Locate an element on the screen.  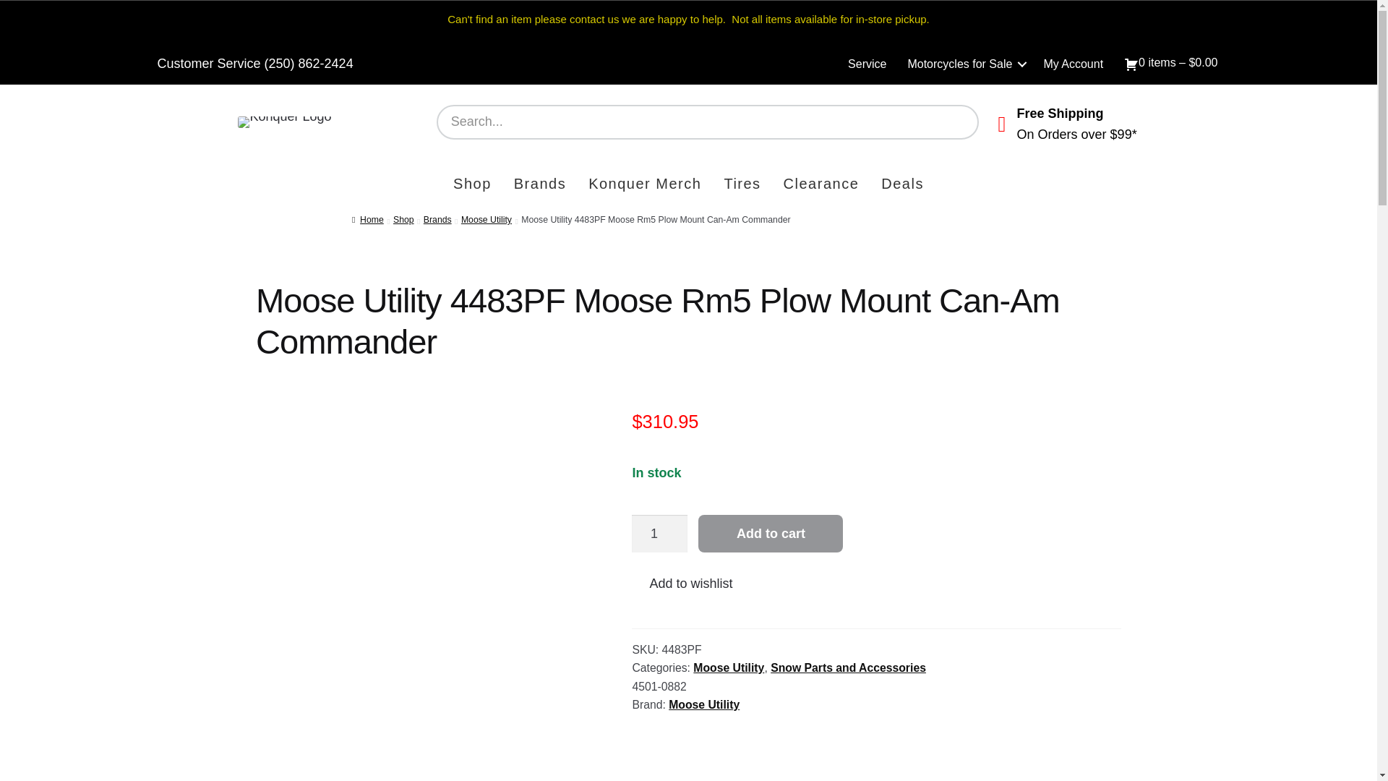
Konquer Merch is located at coordinates (644, 185).